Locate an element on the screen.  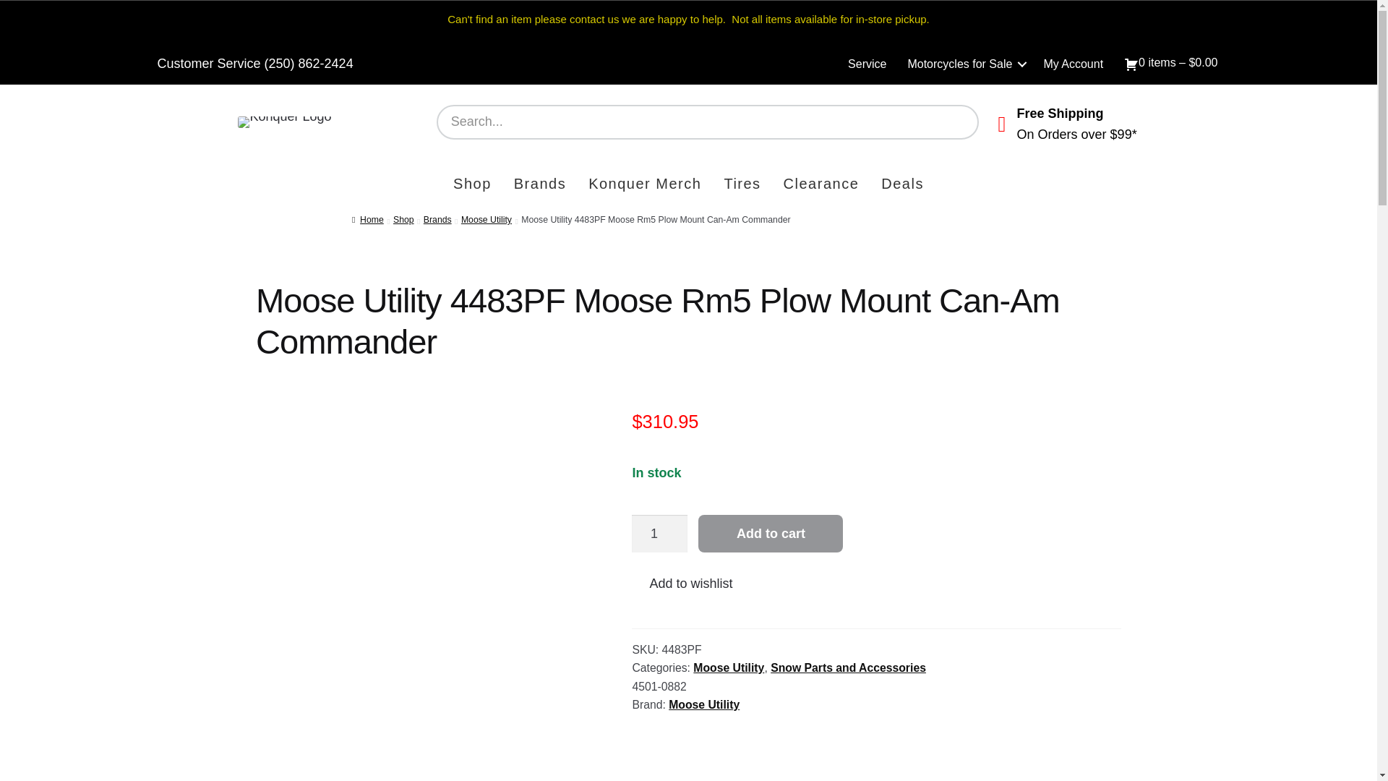
Konquer Merch is located at coordinates (644, 185).